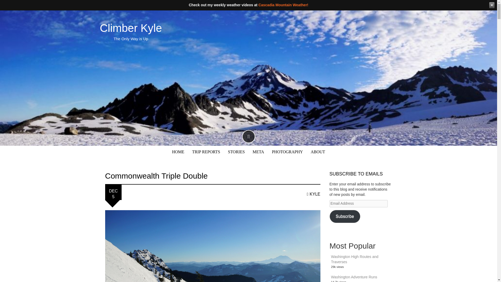  What do you see at coordinates (288, 152) in the screenshot?
I see `PHOTOGRAPHY` at bounding box center [288, 152].